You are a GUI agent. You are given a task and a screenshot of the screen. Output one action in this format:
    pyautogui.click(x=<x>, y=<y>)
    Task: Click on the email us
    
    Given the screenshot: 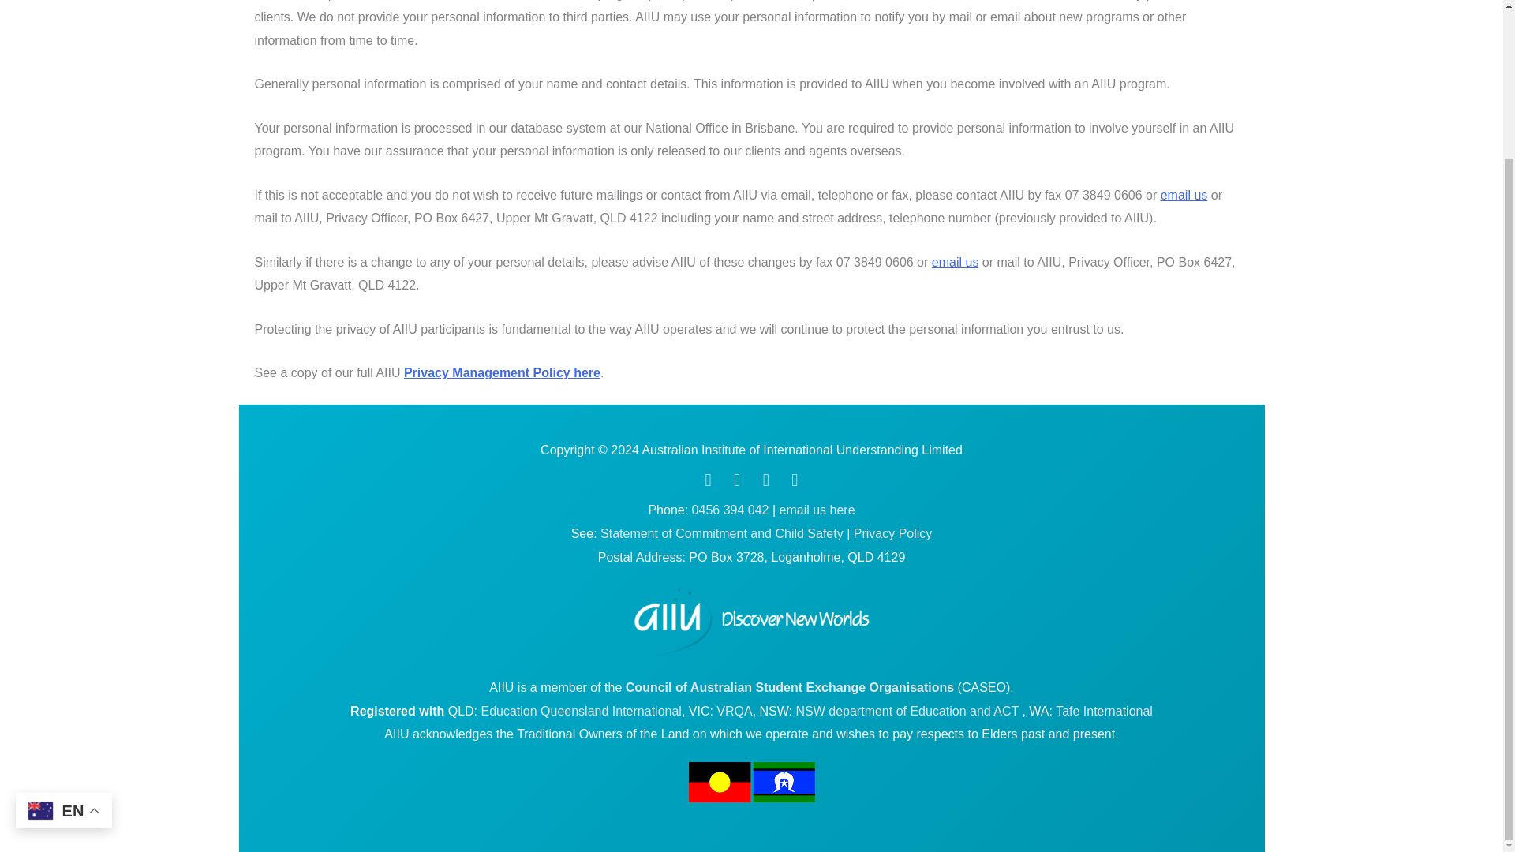 What is the action you would take?
    pyautogui.click(x=955, y=262)
    